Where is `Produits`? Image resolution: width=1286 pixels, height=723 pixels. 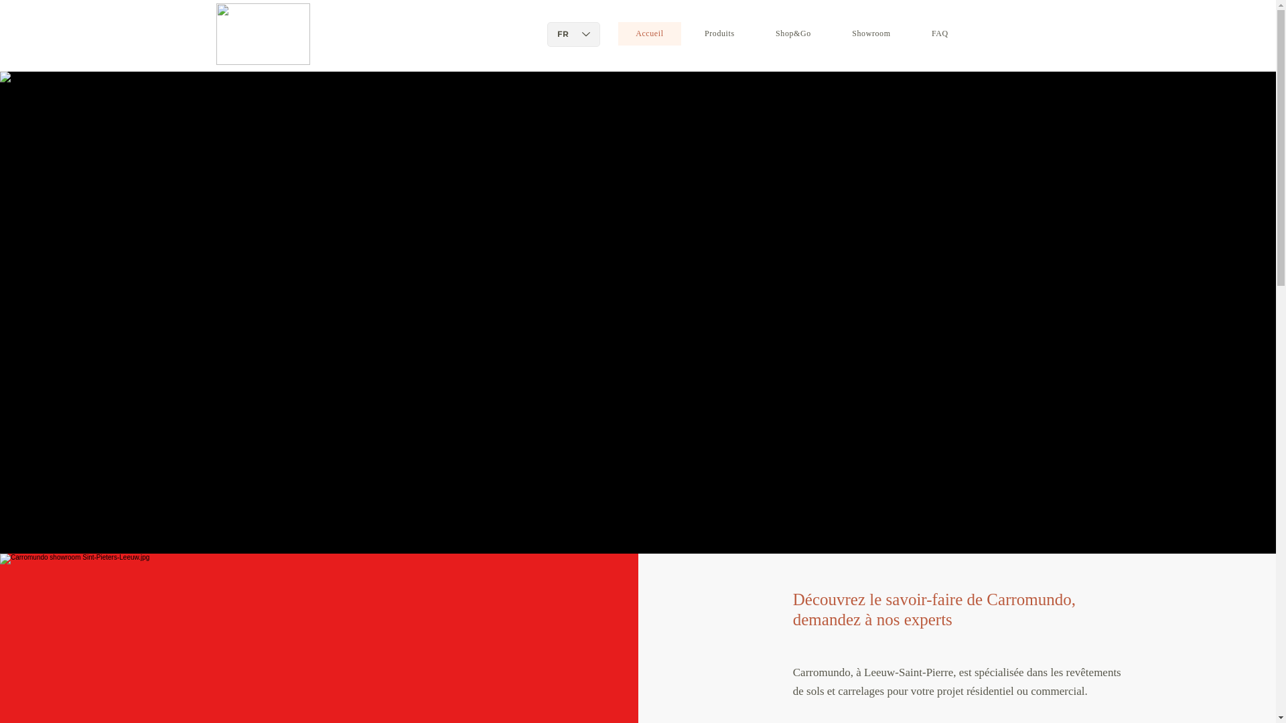
Produits is located at coordinates (719, 33).